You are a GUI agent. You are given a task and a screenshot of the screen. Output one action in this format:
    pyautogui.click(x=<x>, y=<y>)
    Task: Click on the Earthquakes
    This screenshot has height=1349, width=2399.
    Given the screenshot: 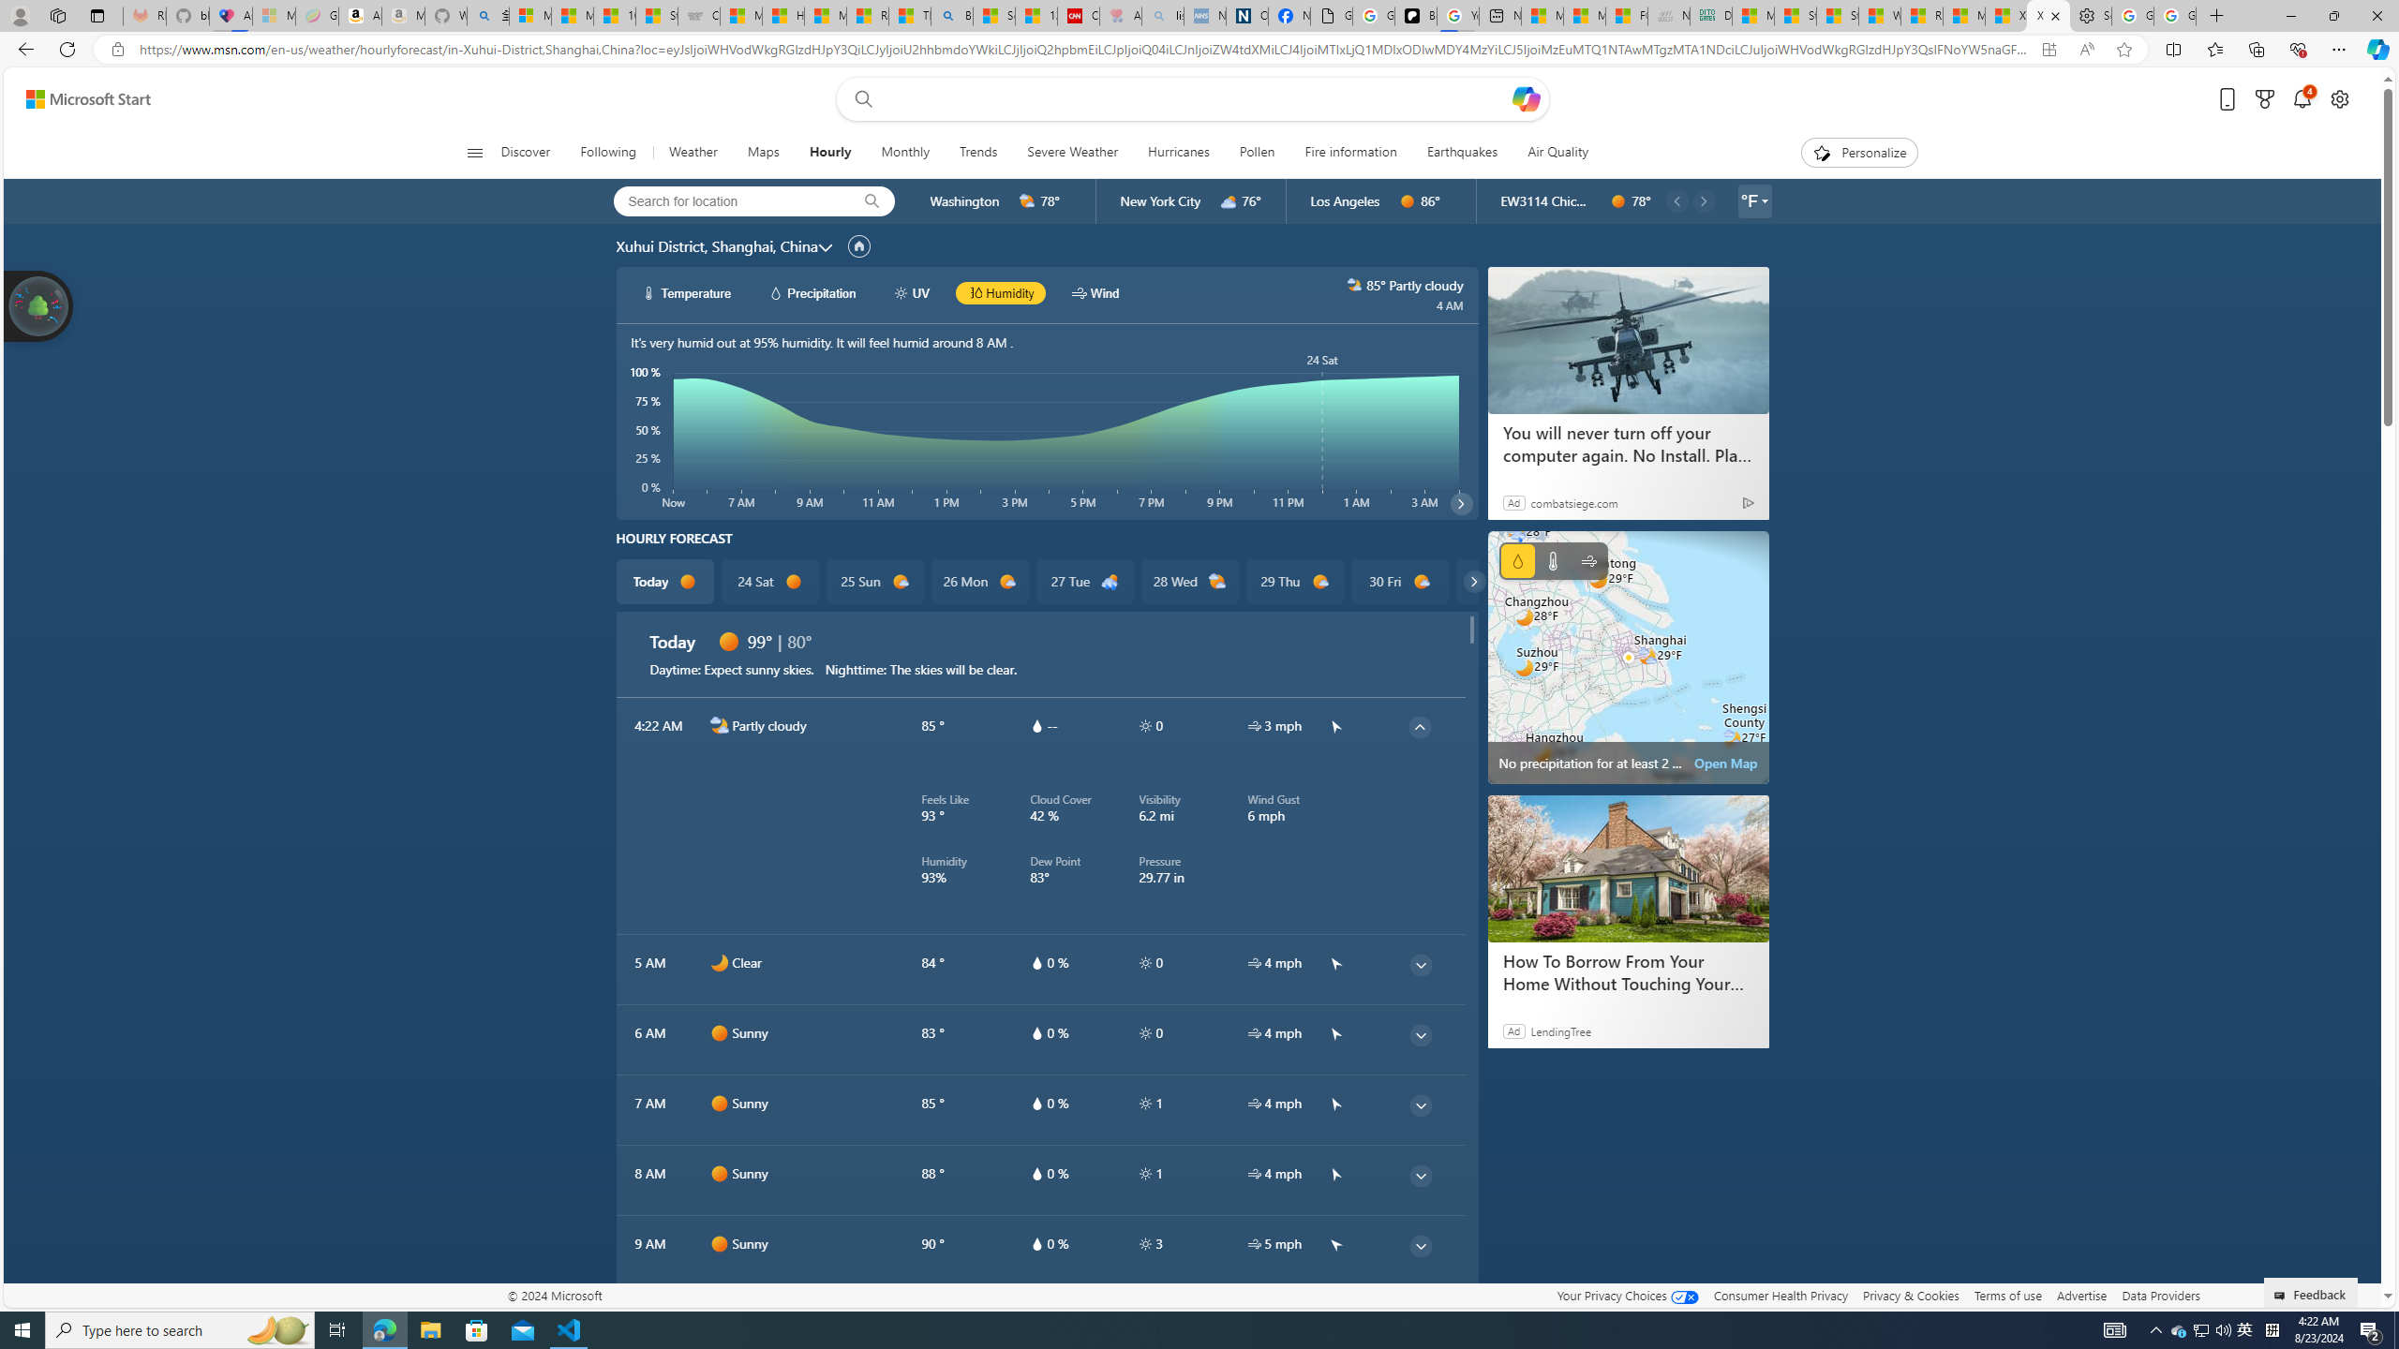 What is the action you would take?
    pyautogui.click(x=1462, y=153)
    